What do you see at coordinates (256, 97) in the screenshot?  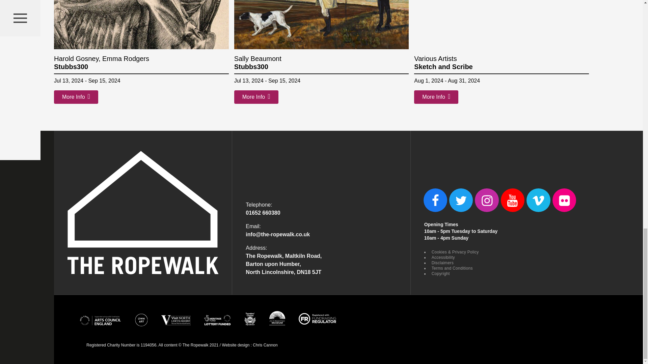 I see `More Info` at bounding box center [256, 97].